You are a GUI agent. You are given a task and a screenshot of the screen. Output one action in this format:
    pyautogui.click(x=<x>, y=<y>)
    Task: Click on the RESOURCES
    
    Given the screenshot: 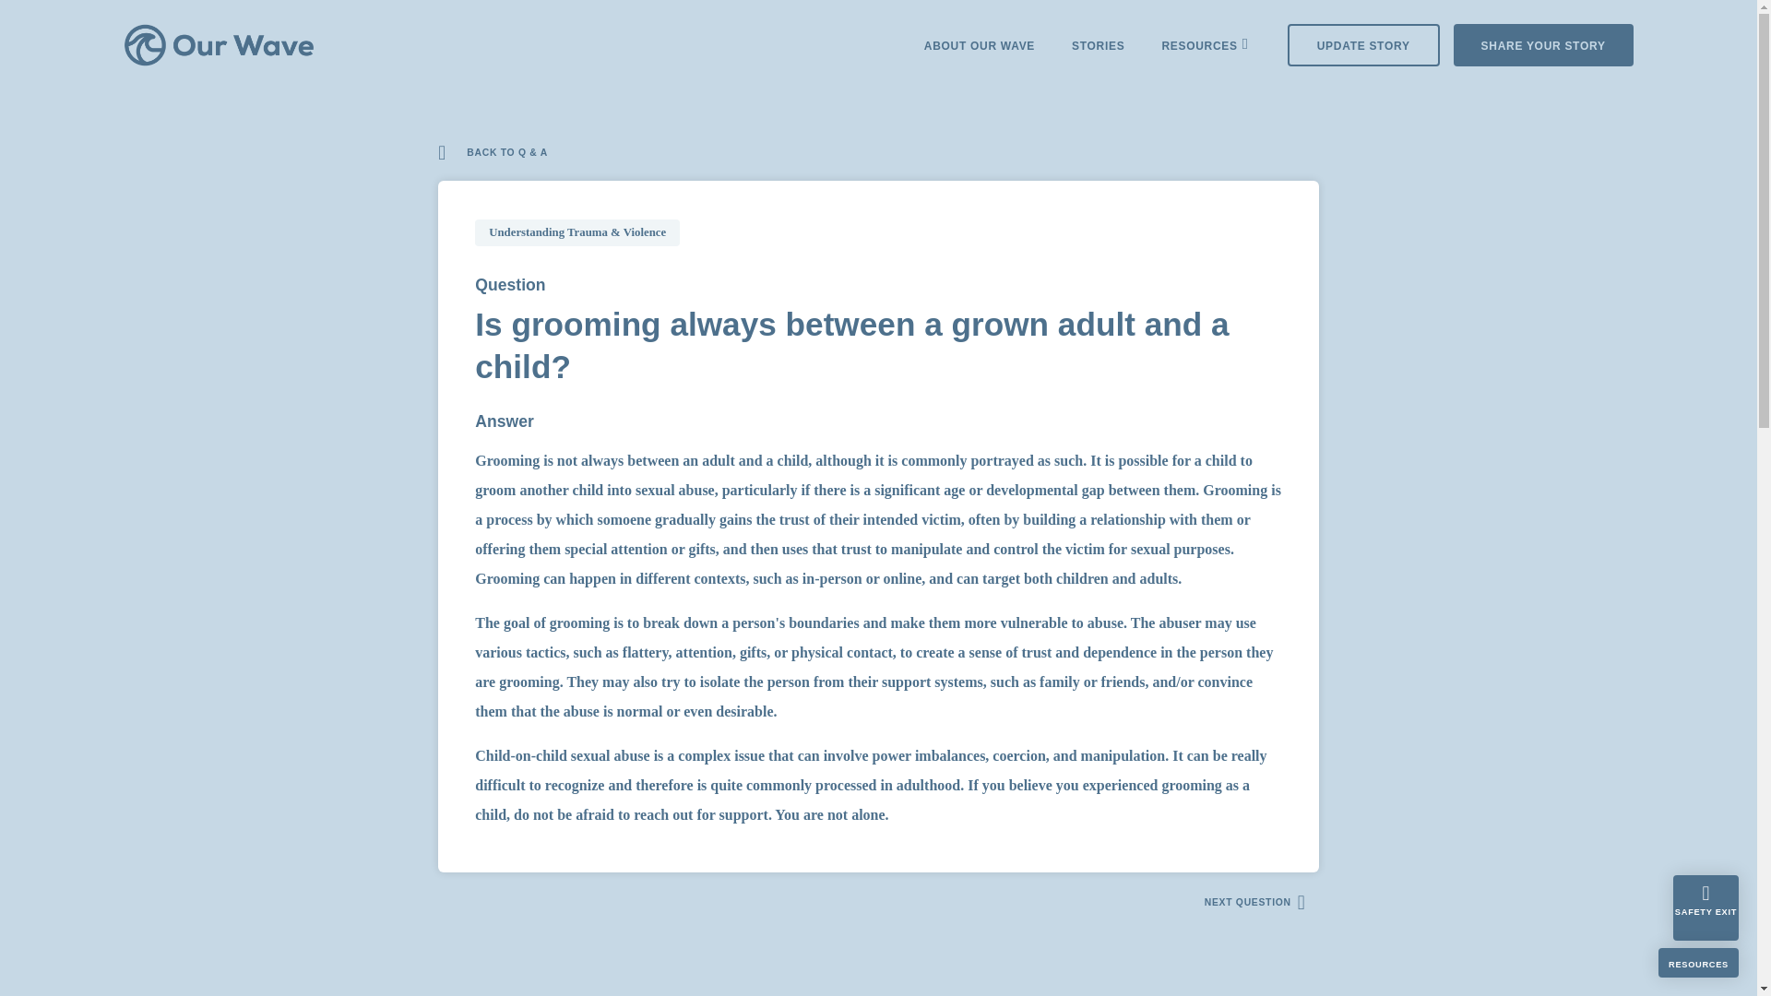 What is the action you would take?
    pyautogui.click(x=1199, y=47)
    